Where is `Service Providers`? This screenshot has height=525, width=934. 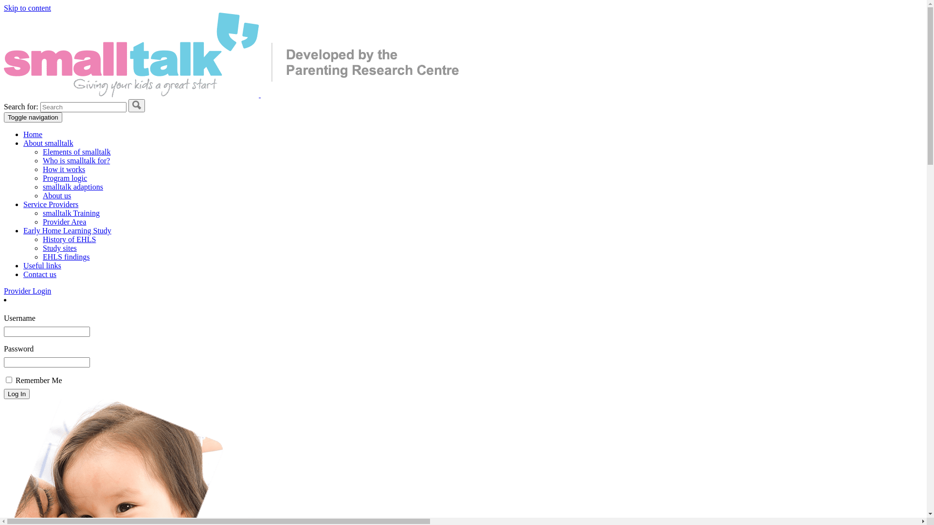
Service Providers is located at coordinates (51, 204).